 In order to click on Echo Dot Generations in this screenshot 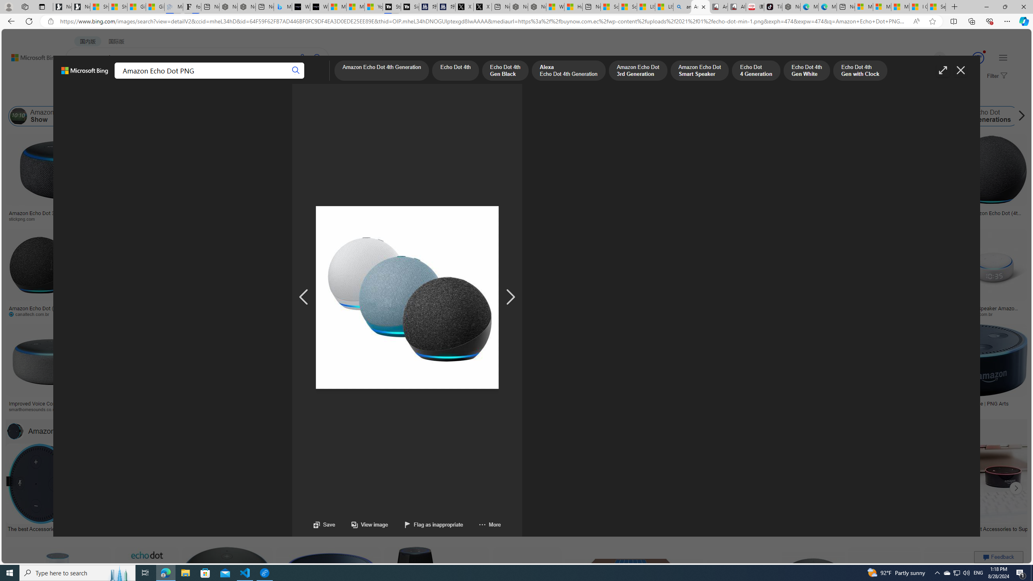, I will do `click(985, 116)`.